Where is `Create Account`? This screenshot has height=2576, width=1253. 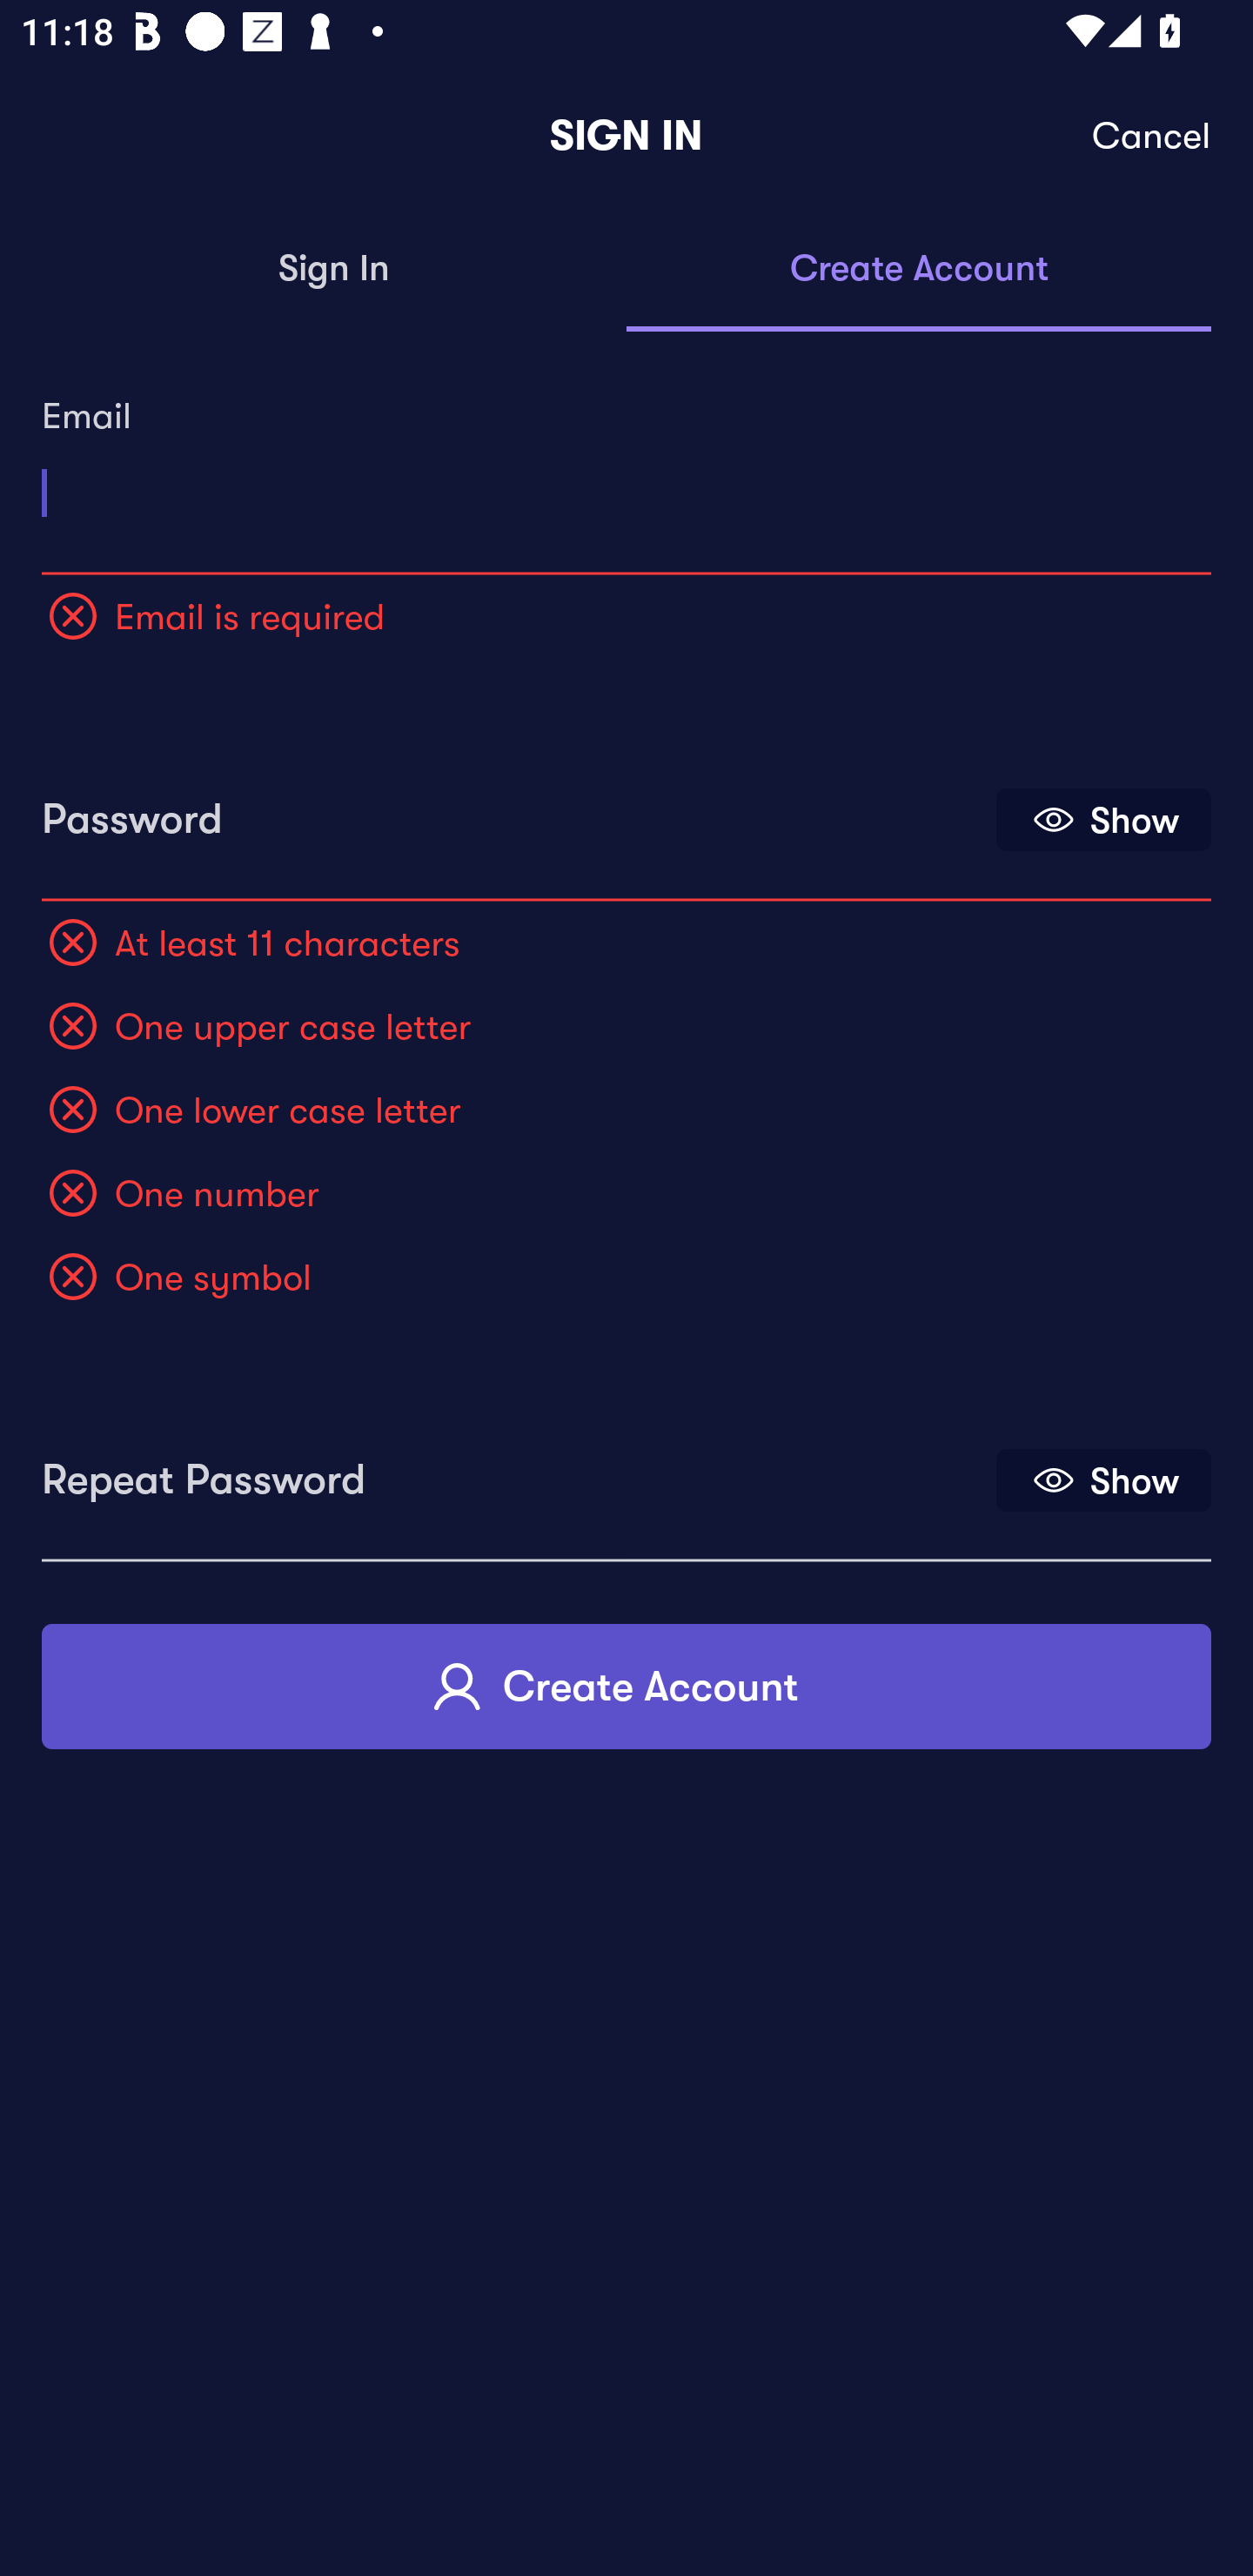
Create Account is located at coordinates (626, 1685).